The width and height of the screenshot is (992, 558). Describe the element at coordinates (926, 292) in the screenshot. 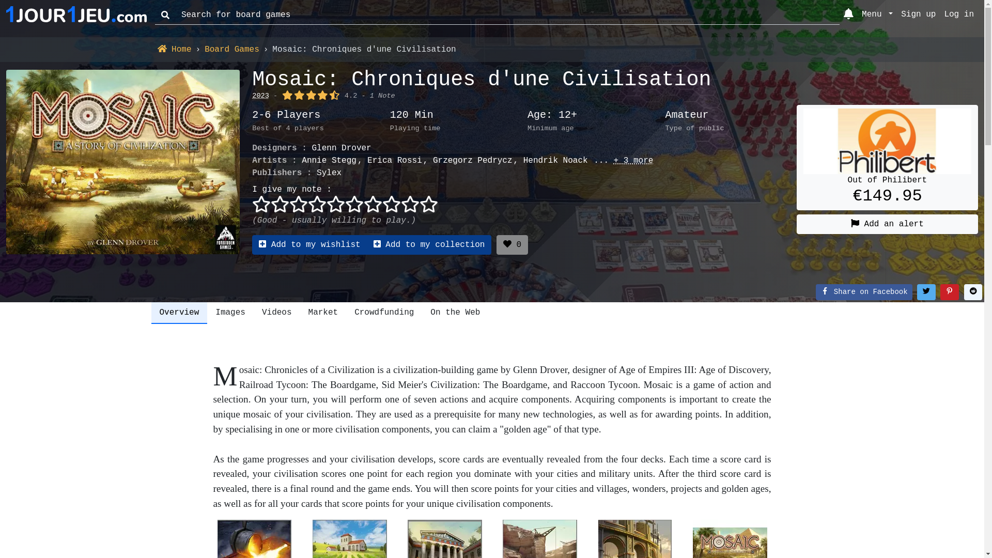

I see `Share on Twitter` at that location.